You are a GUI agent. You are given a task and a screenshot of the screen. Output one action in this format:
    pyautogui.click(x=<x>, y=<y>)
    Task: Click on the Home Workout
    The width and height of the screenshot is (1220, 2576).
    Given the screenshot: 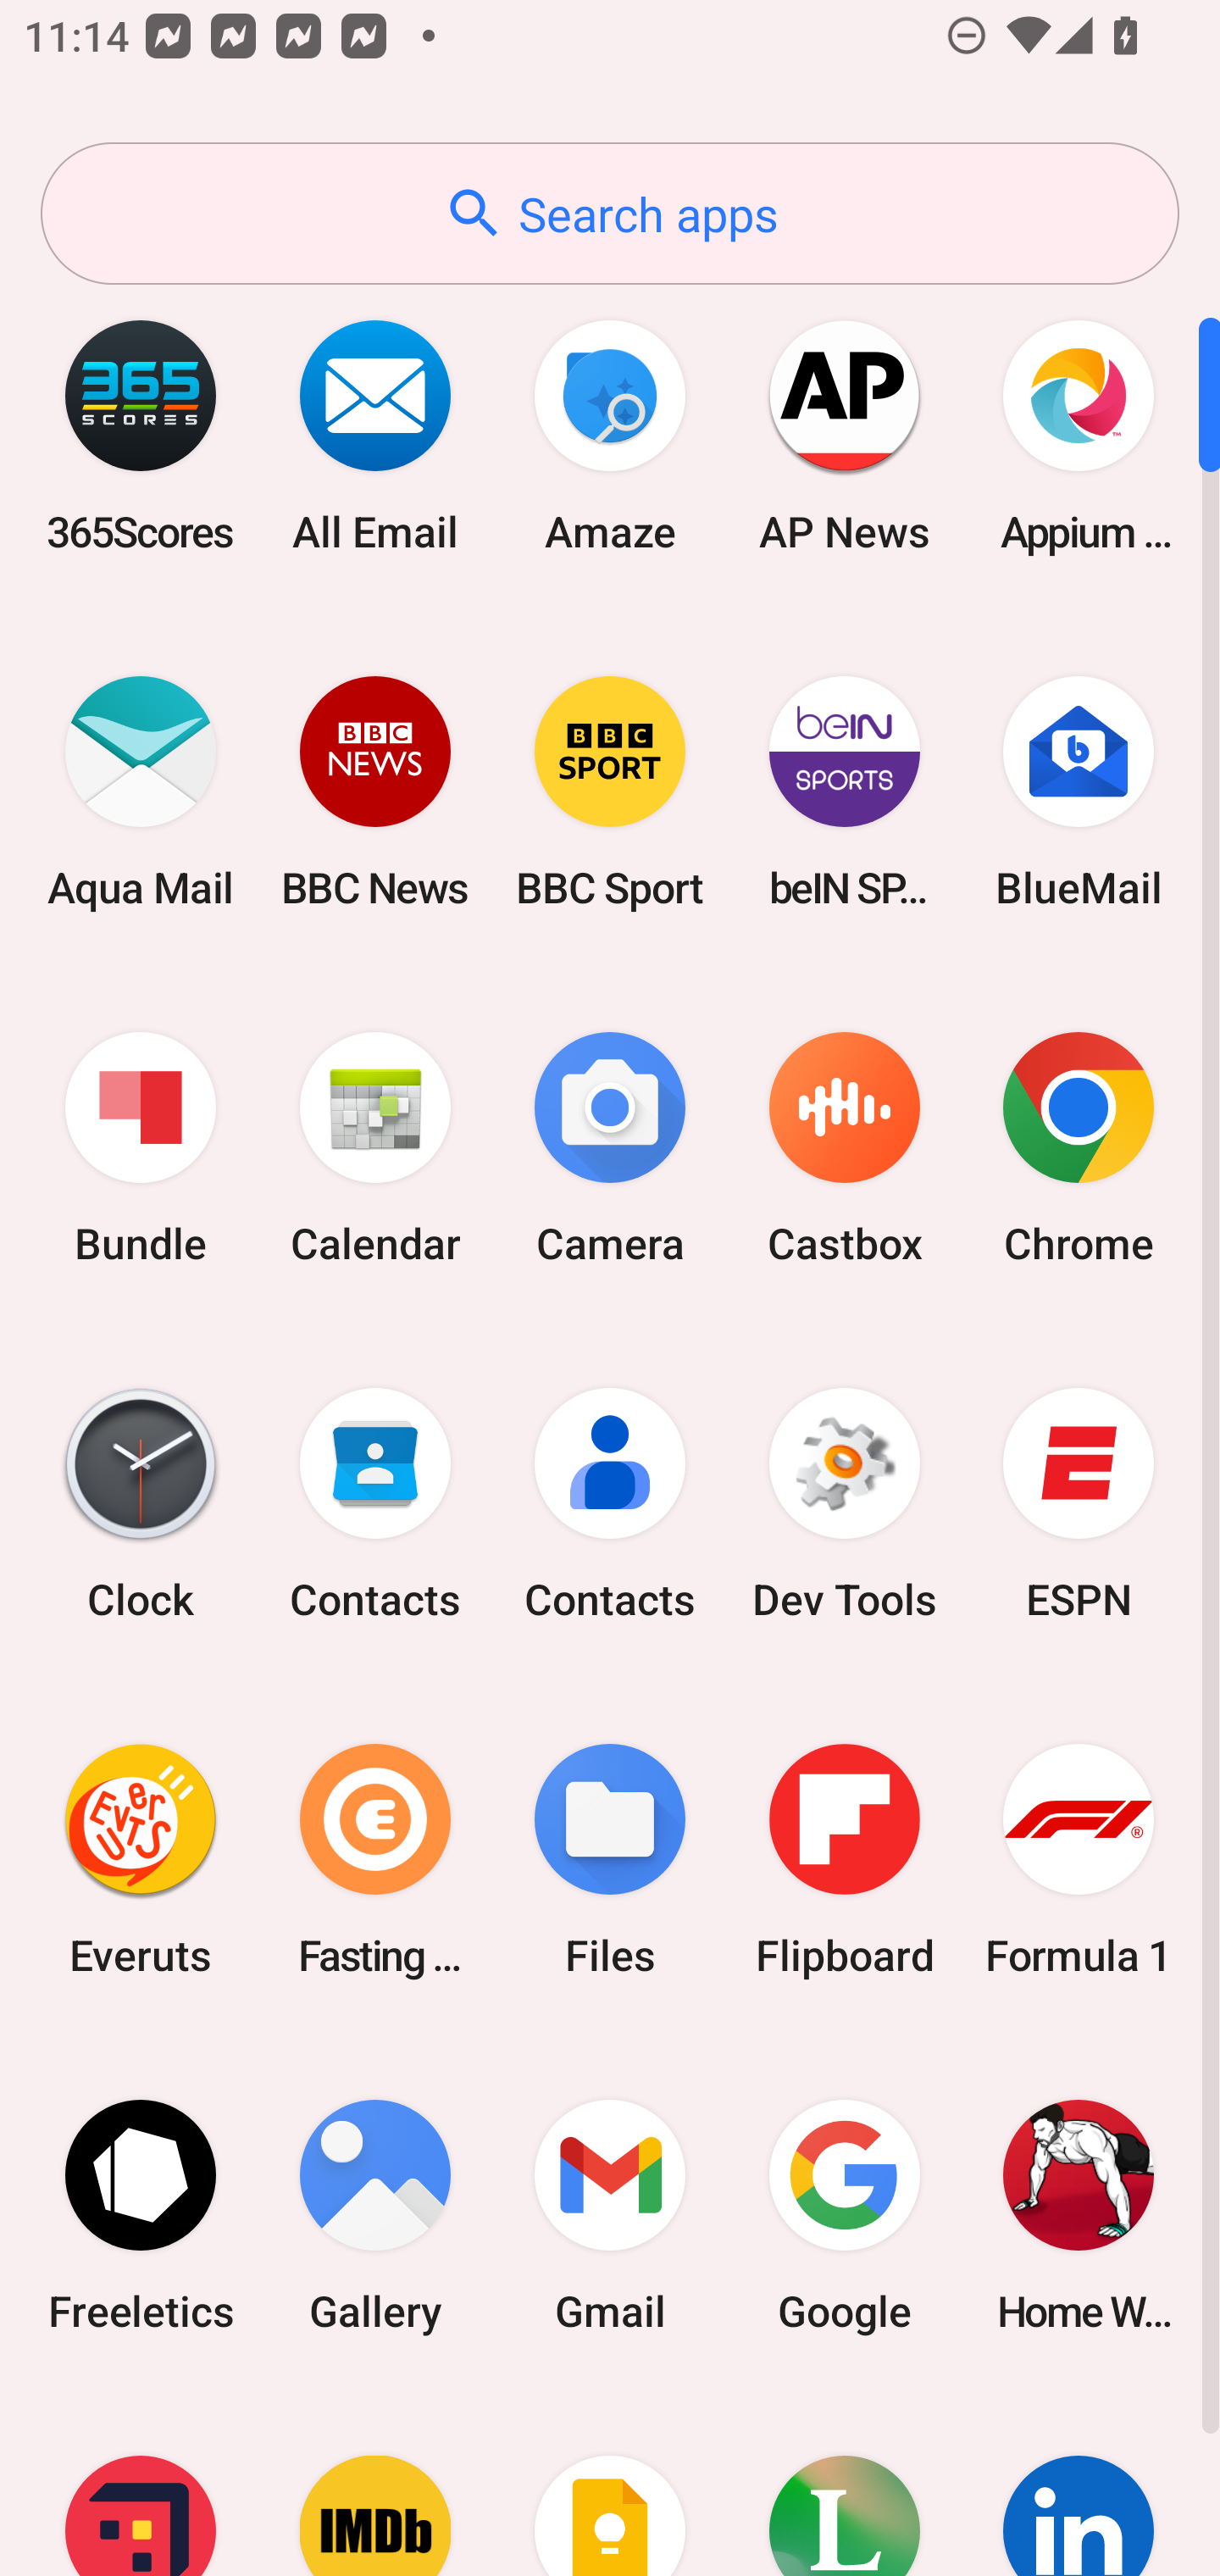 What is the action you would take?
    pyautogui.click(x=1079, y=2215)
    